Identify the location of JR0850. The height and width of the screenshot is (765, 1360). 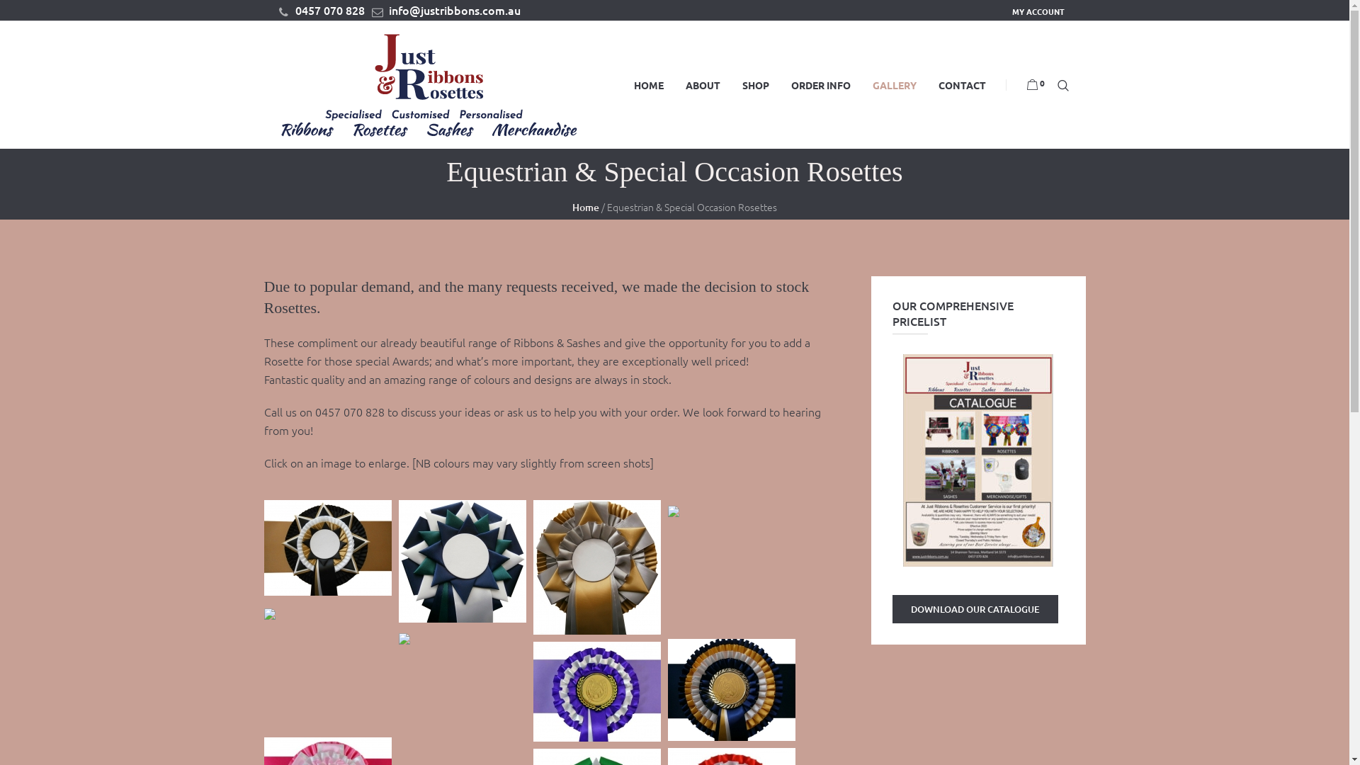
(327, 548).